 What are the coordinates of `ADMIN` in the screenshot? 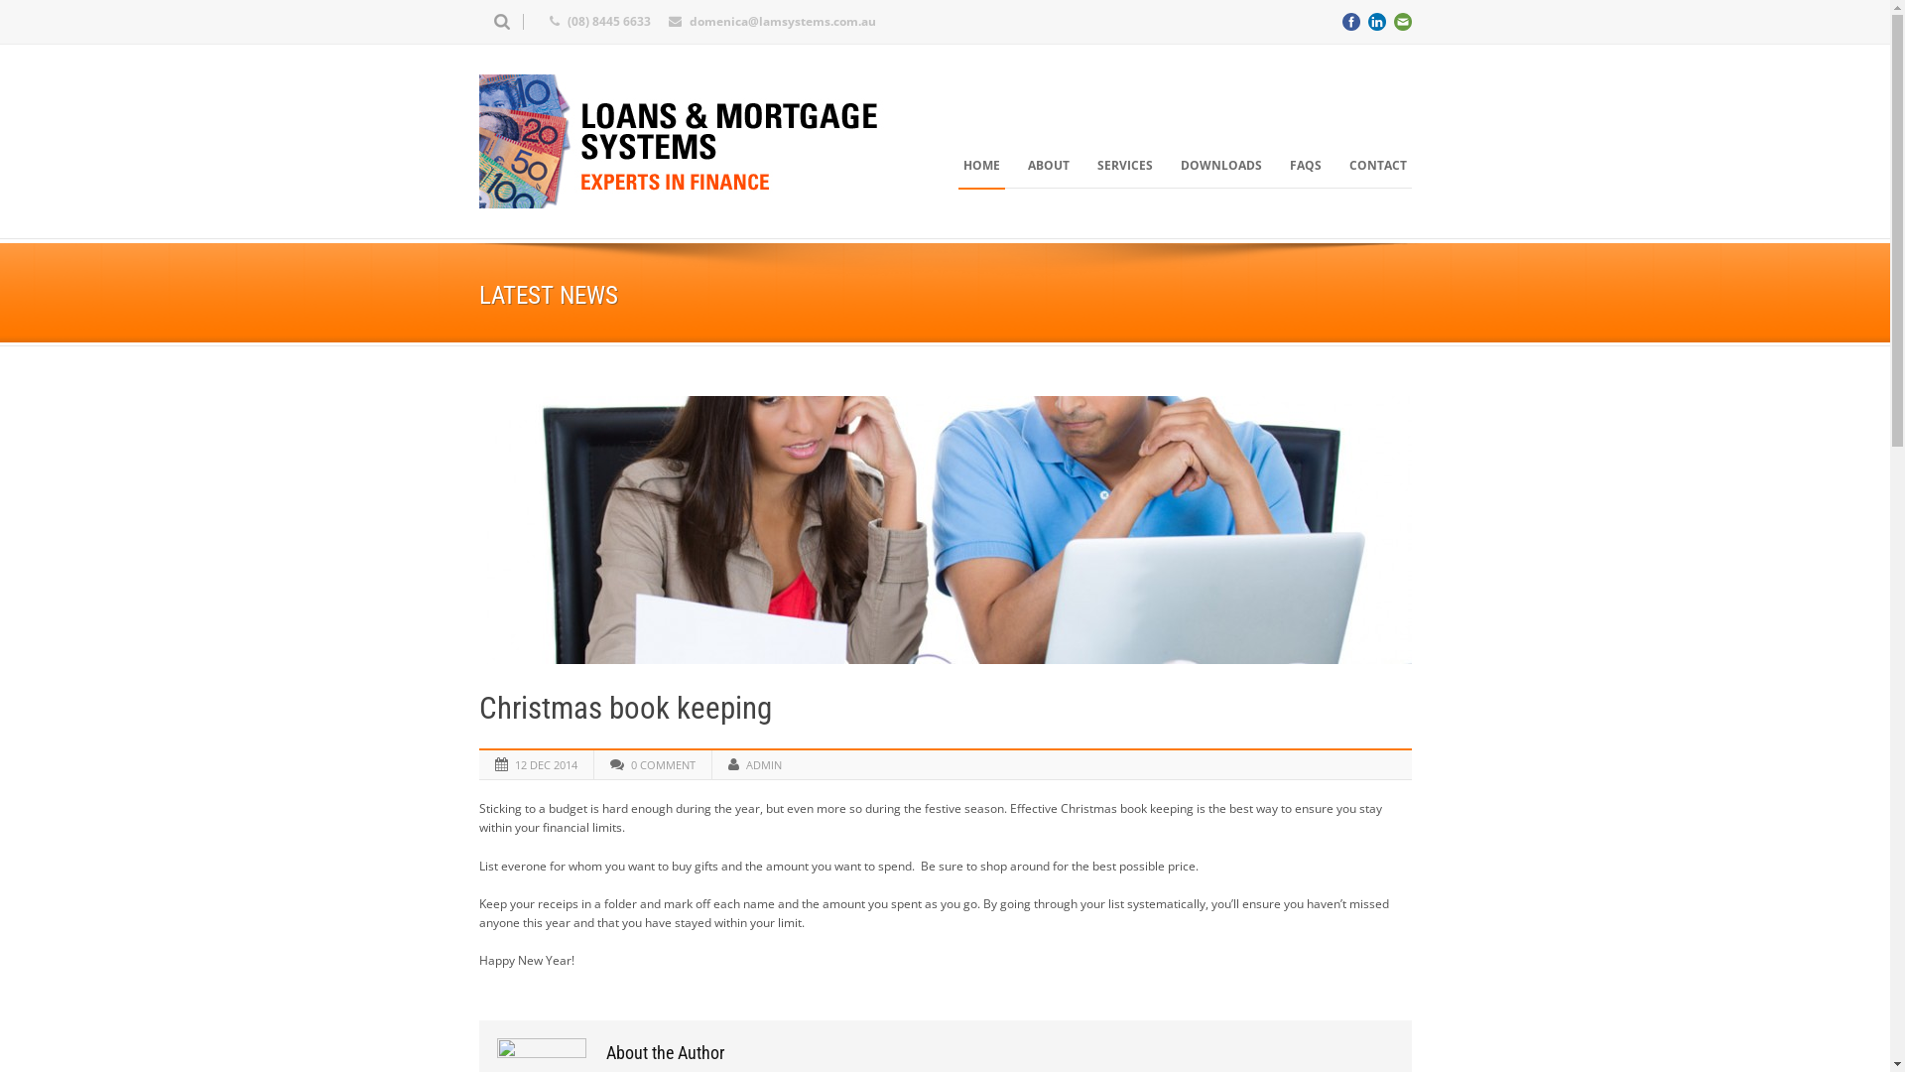 It's located at (764, 764).